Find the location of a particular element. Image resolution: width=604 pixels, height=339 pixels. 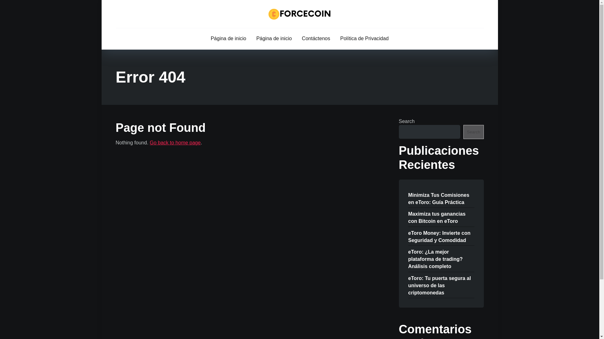

Maximiza tus ganancias con Bitcoin en eToro is located at coordinates (437, 217).